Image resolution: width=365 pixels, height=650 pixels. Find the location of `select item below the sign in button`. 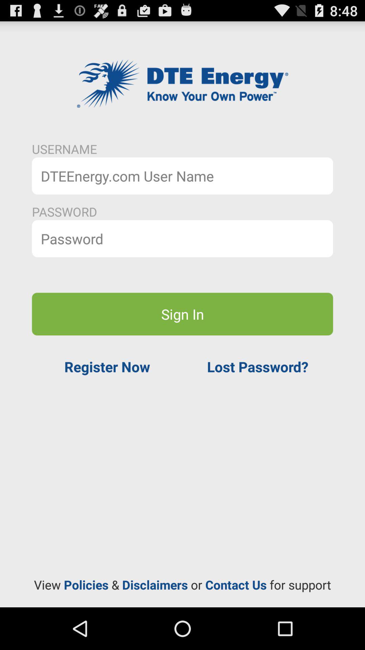

select item below the sign in button is located at coordinates (258, 366).